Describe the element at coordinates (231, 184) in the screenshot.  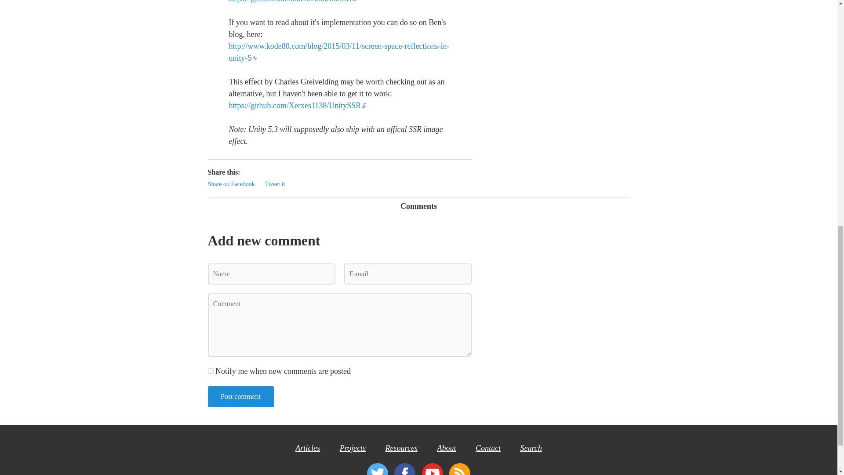
I see `Share on Facebook` at that location.